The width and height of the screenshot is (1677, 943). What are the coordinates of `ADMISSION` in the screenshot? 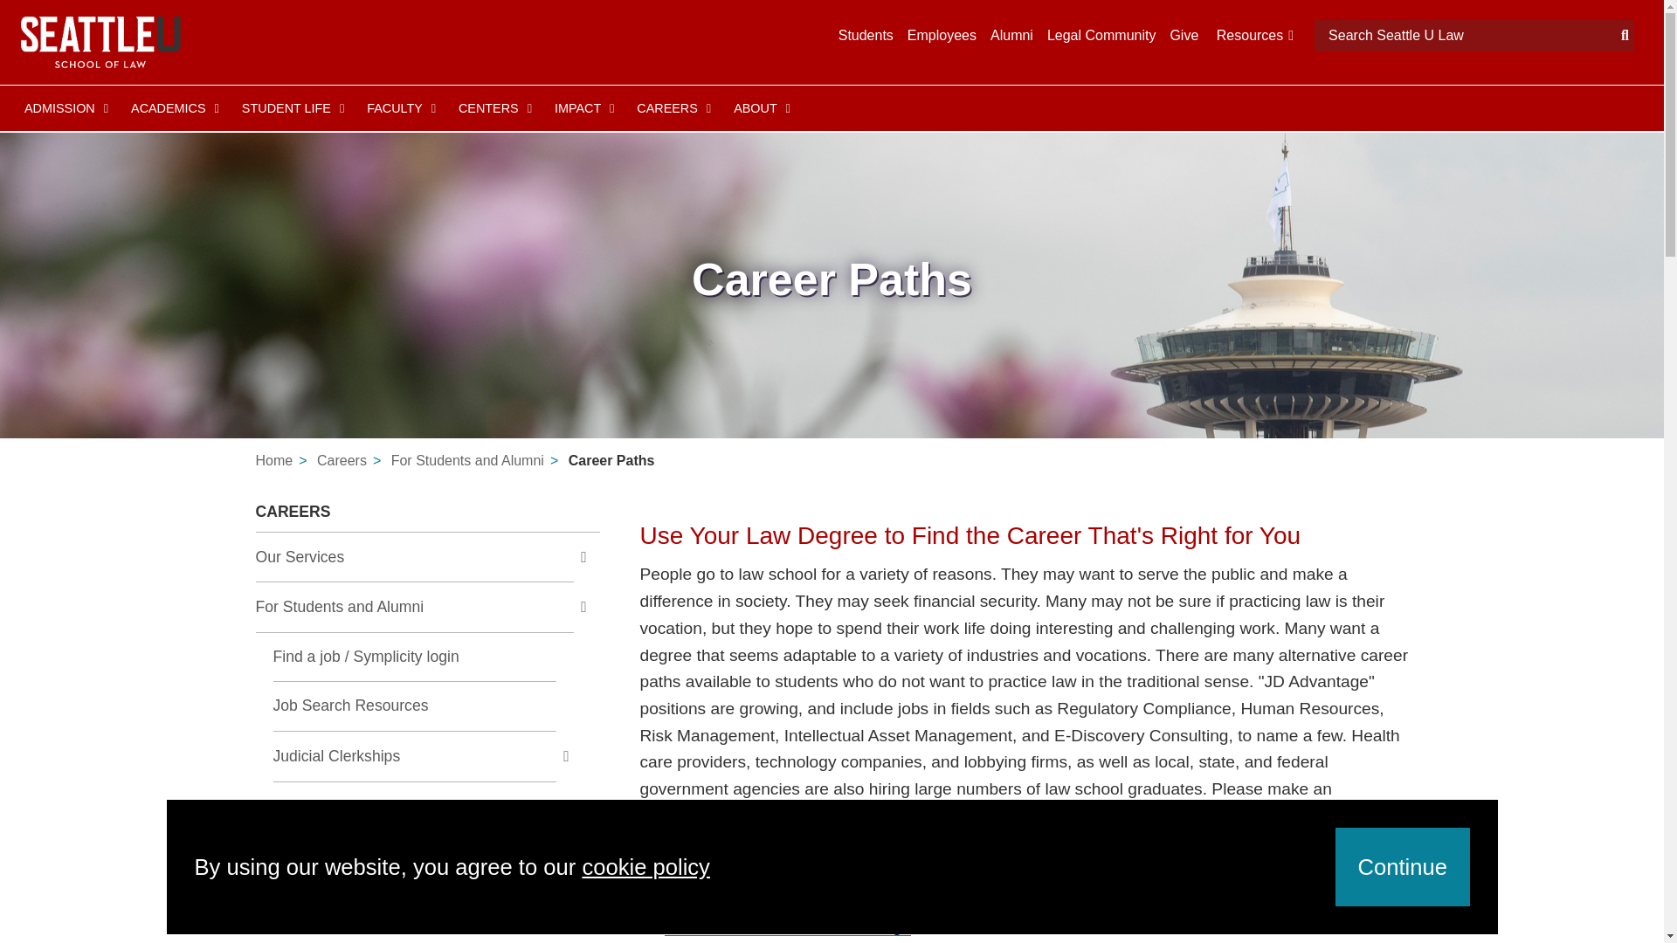 It's located at (63, 108).